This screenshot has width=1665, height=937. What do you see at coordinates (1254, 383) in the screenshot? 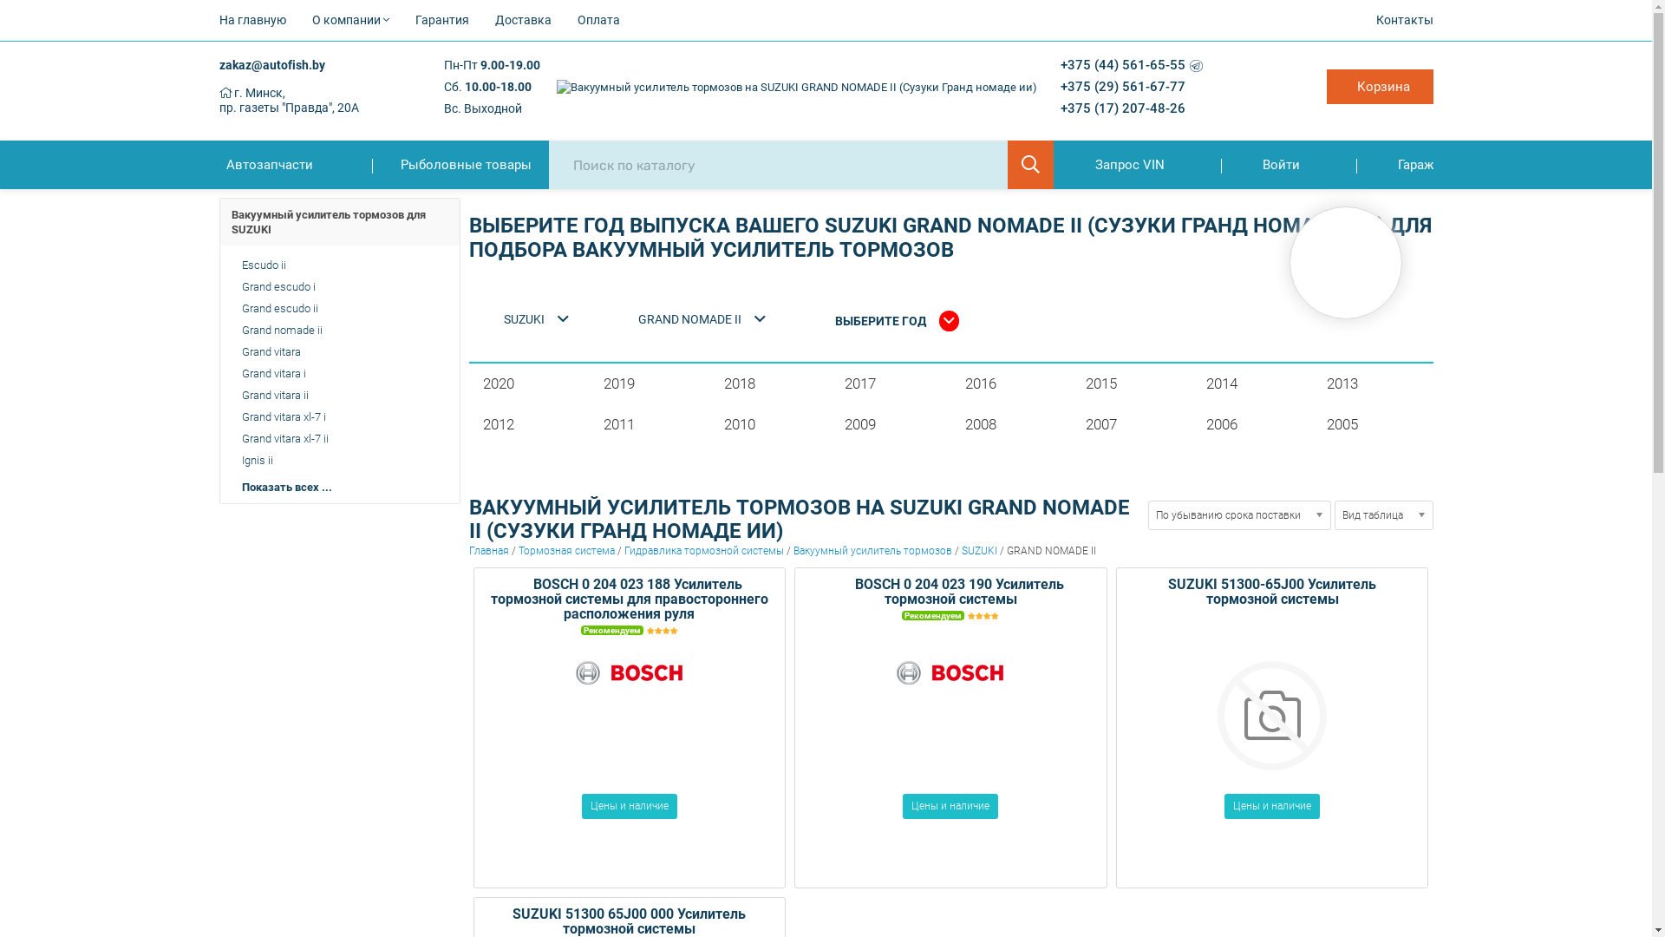
I see `2014` at bounding box center [1254, 383].